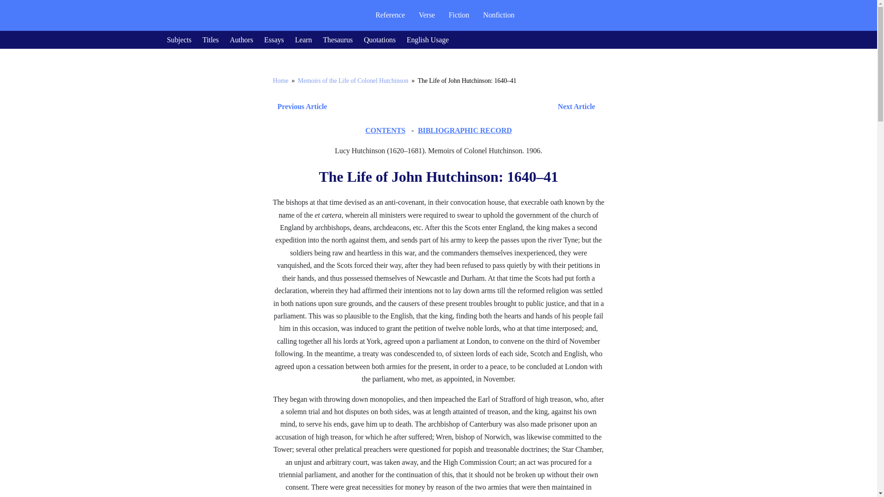  What do you see at coordinates (426, 15) in the screenshot?
I see `Verse` at bounding box center [426, 15].